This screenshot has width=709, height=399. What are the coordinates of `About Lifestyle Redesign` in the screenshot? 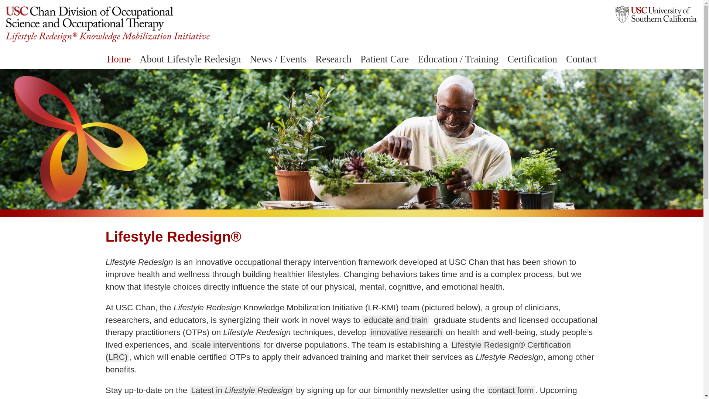 It's located at (190, 59).